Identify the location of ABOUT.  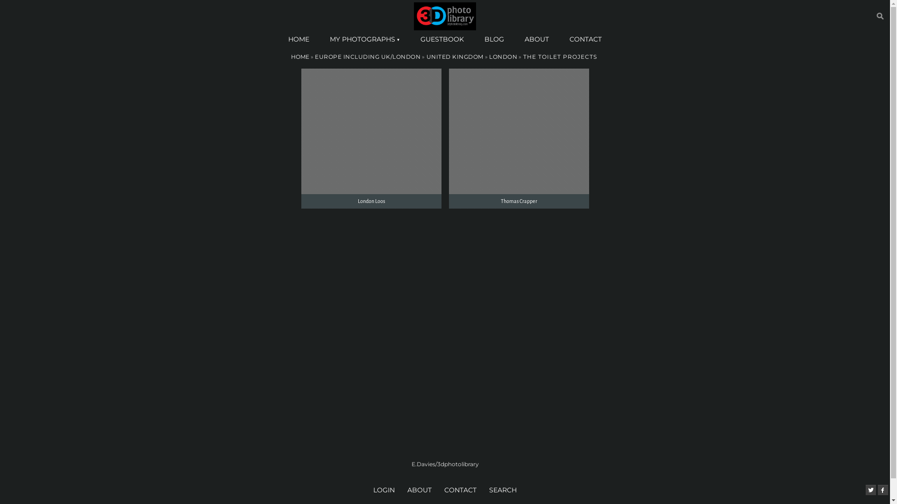
(537, 39).